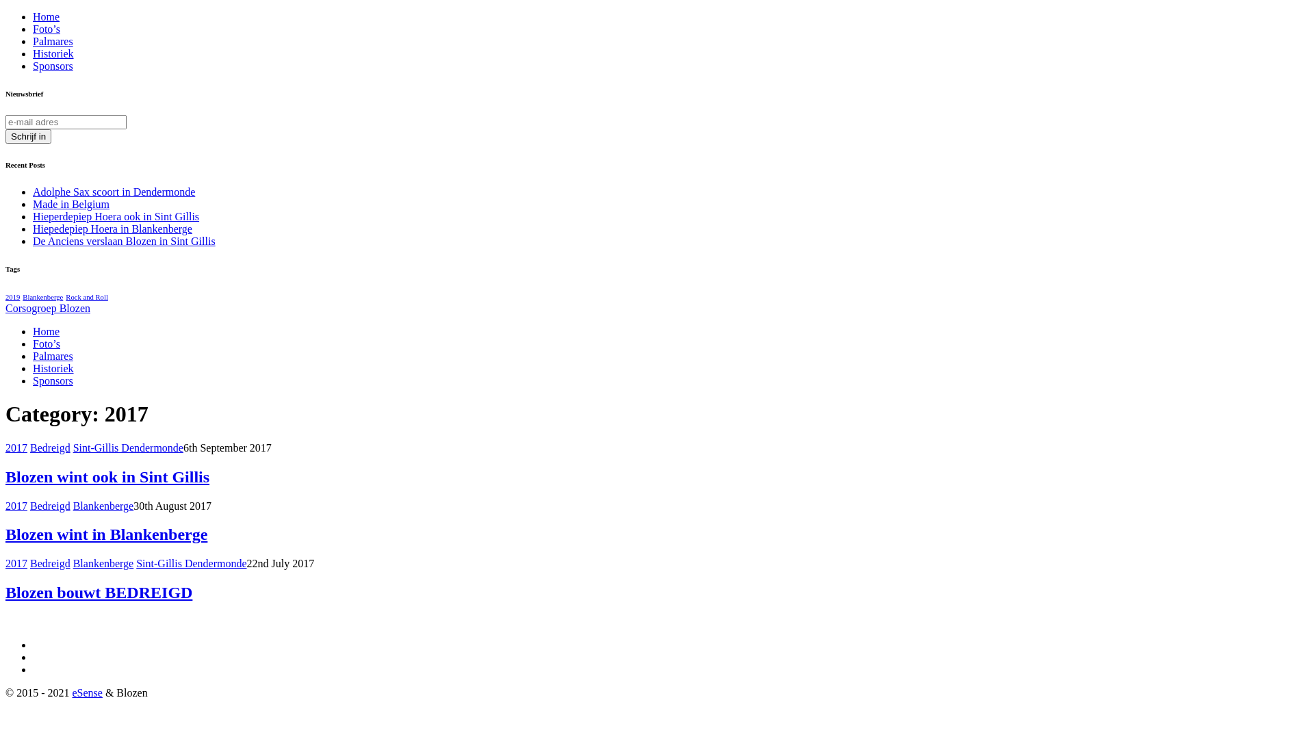 The width and height of the screenshot is (1314, 739). What do you see at coordinates (129, 448) in the screenshot?
I see `Sint-Gillis Dendermonde` at bounding box center [129, 448].